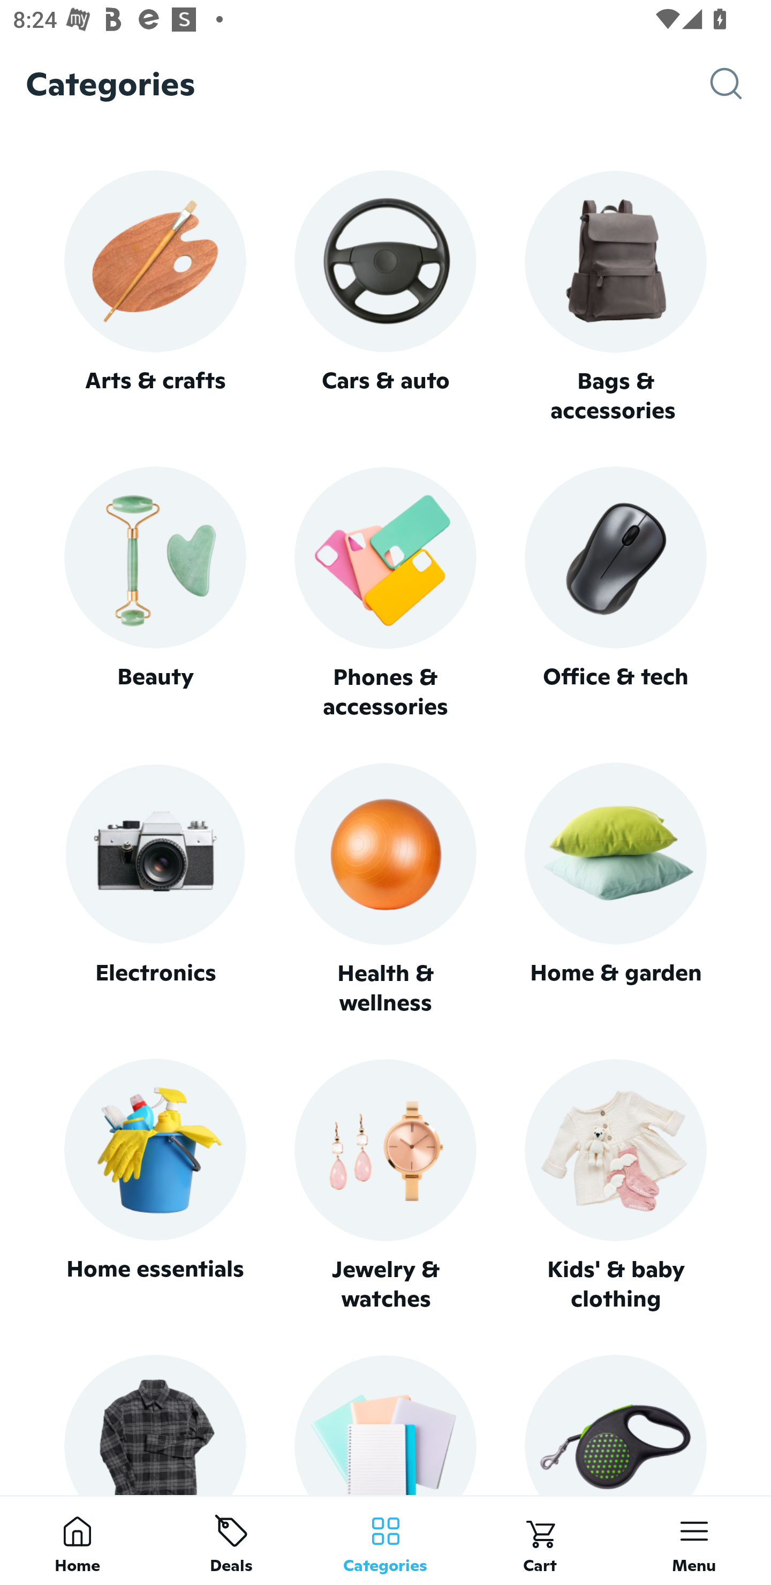  What do you see at coordinates (385, 890) in the screenshot?
I see `Health & wellness` at bounding box center [385, 890].